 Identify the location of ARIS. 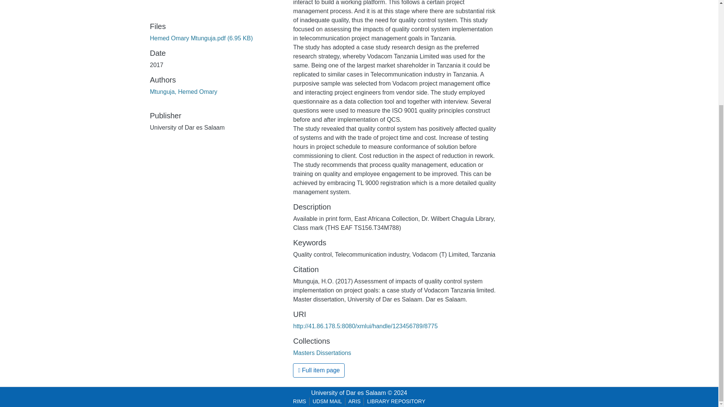
(354, 401).